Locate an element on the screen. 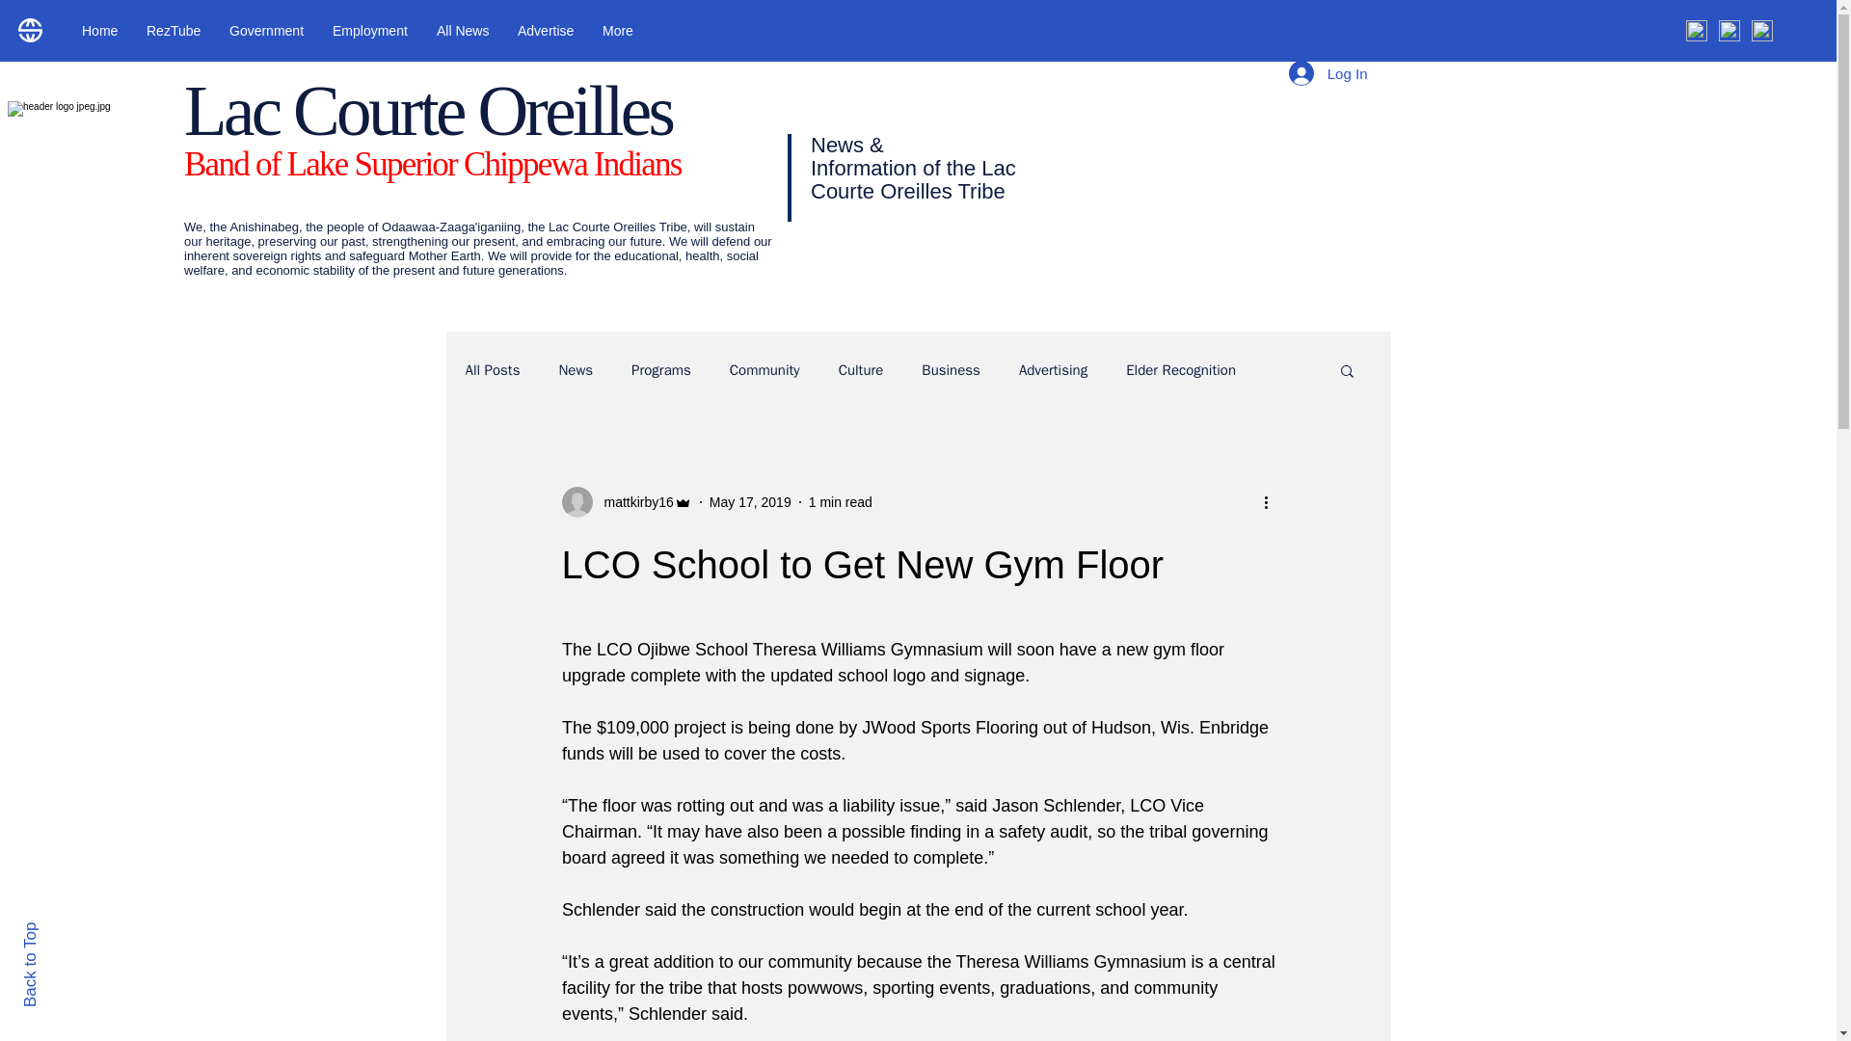  Advertise is located at coordinates (546, 31).